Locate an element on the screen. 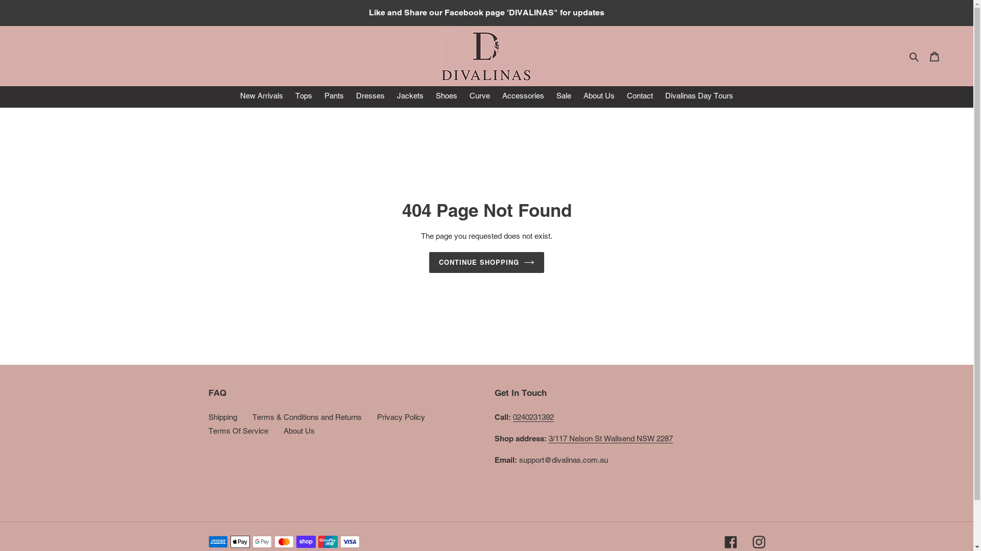 This screenshot has width=981, height=551. Tops is located at coordinates (303, 97).